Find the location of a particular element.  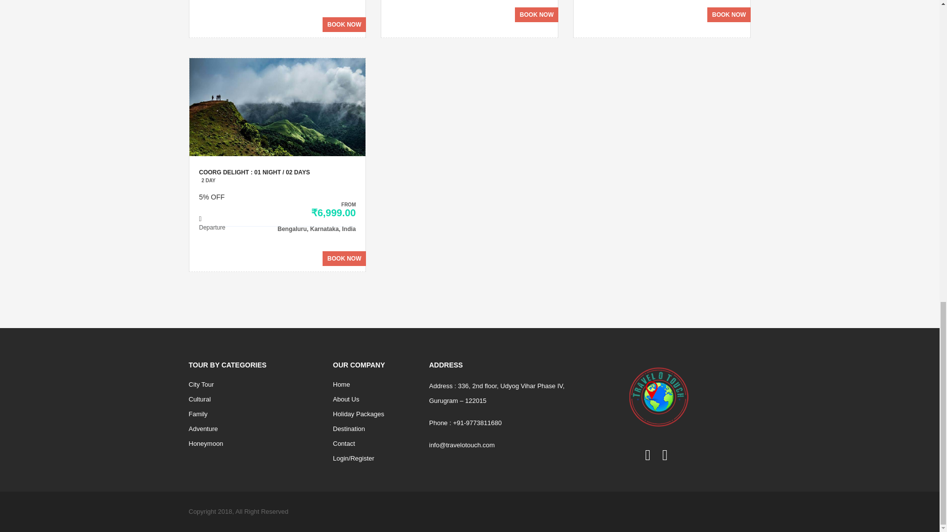

Home is located at coordinates (374, 384).